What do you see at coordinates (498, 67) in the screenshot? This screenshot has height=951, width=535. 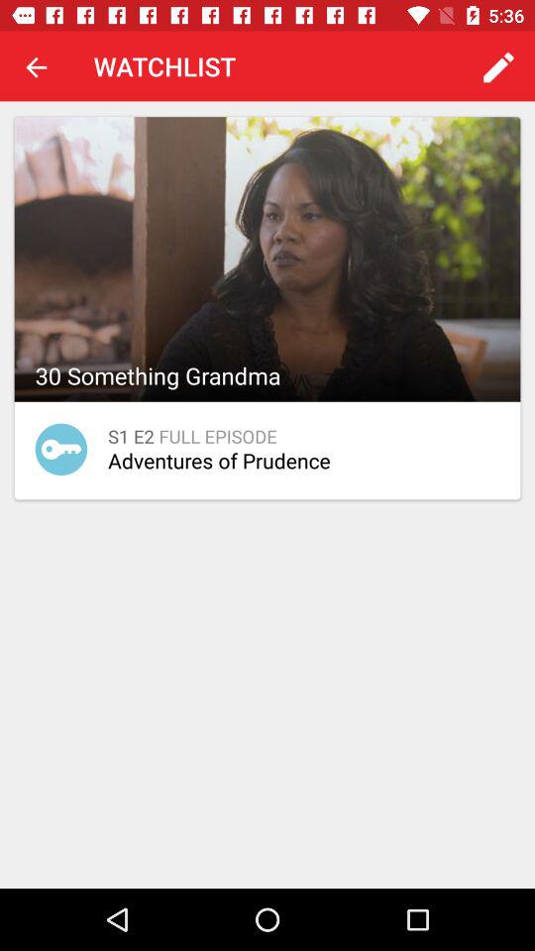 I see `click the app to the right of the watchlist app` at bounding box center [498, 67].